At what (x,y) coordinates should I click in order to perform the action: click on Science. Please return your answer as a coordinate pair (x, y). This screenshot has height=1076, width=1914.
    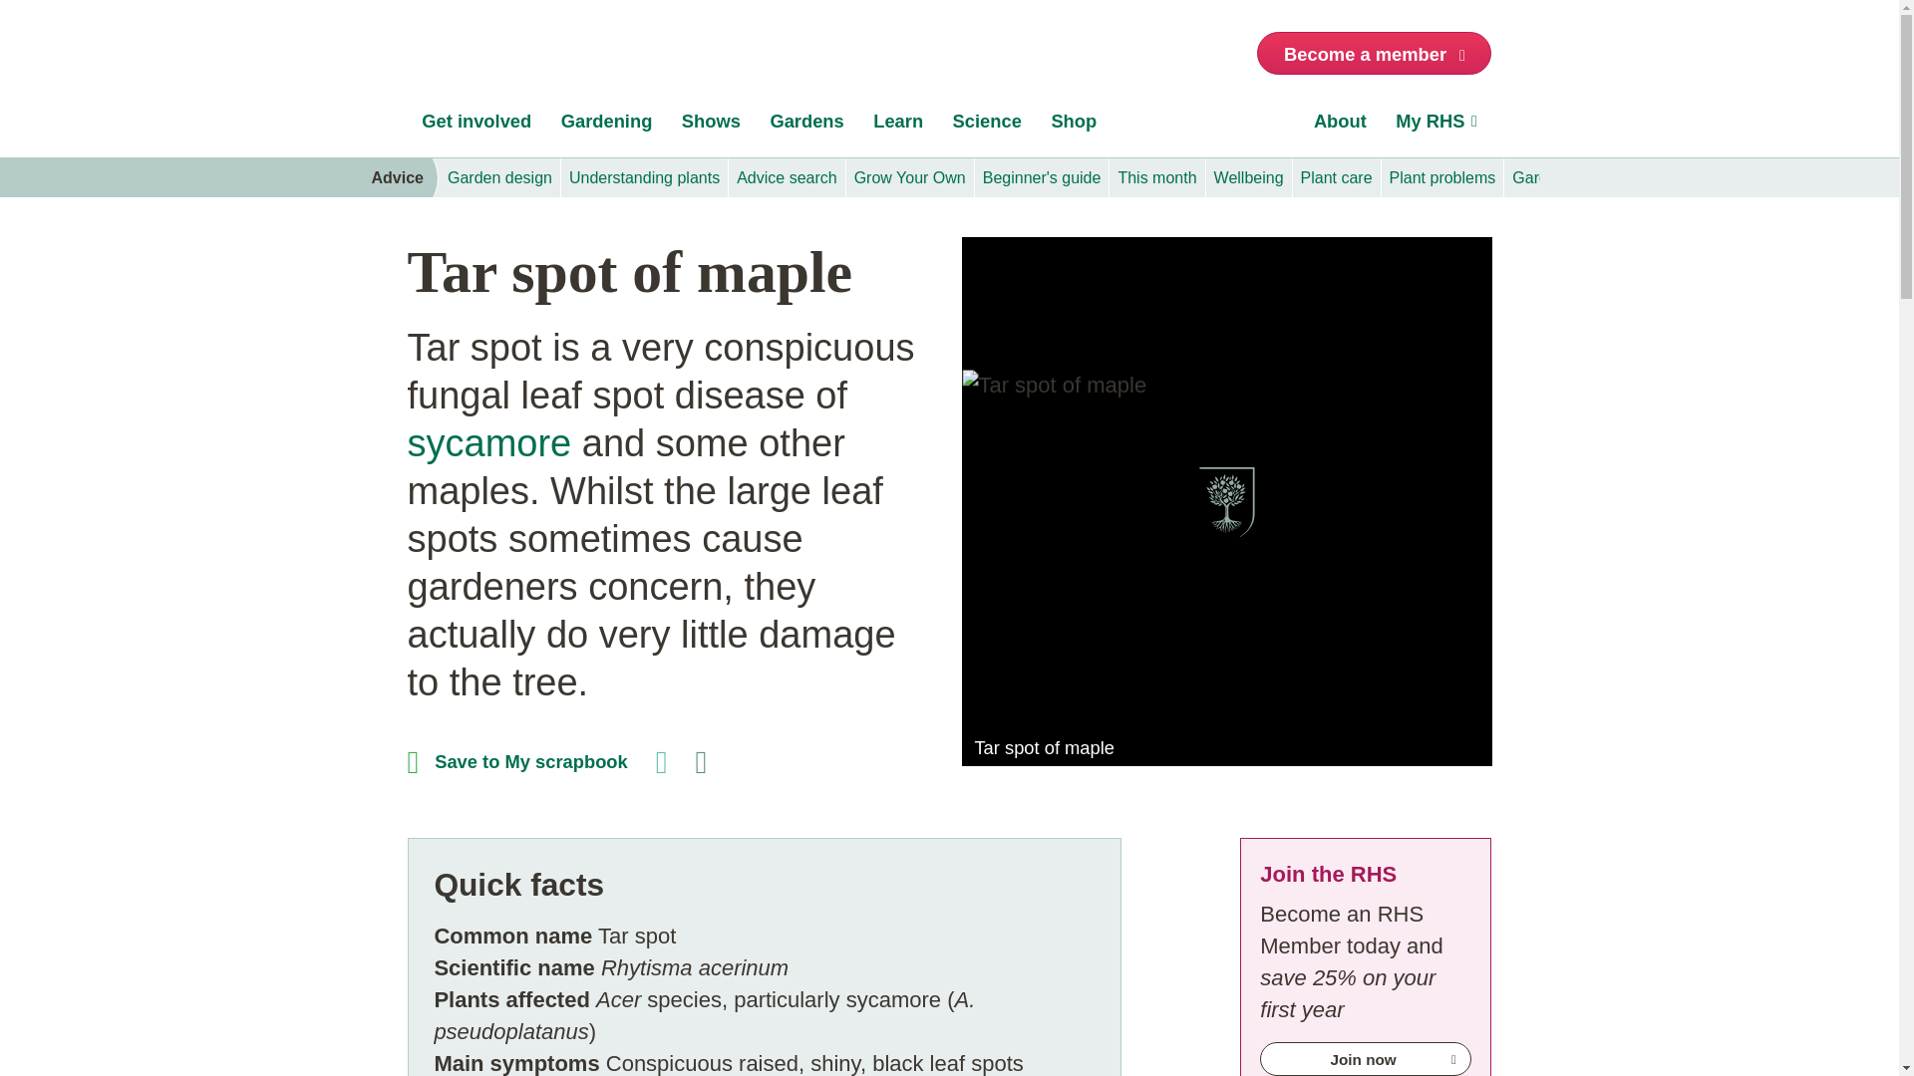
    Looking at the image, I should click on (987, 126).